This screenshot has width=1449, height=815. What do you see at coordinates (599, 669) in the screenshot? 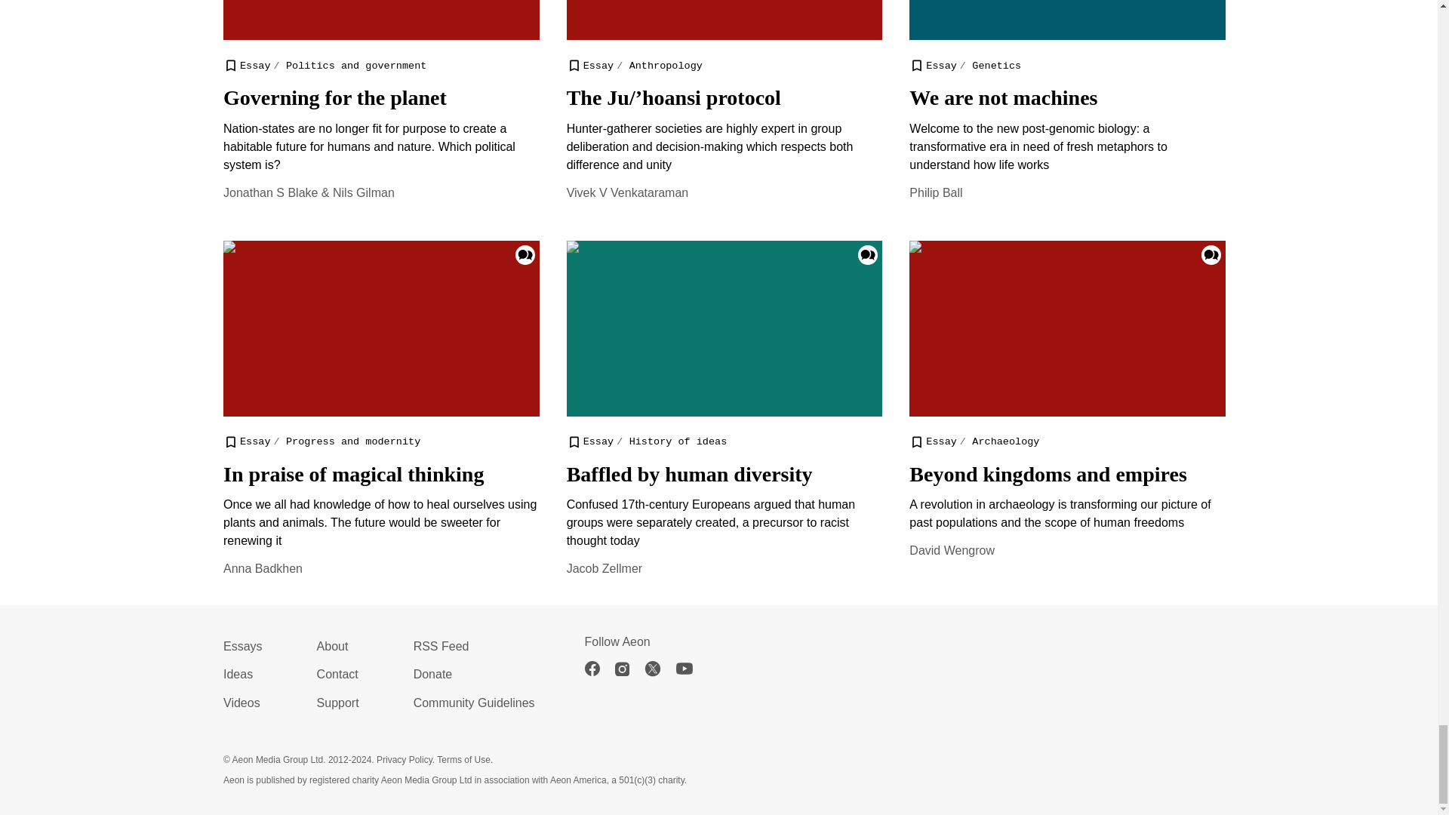
I see `Facebook` at bounding box center [599, 669].